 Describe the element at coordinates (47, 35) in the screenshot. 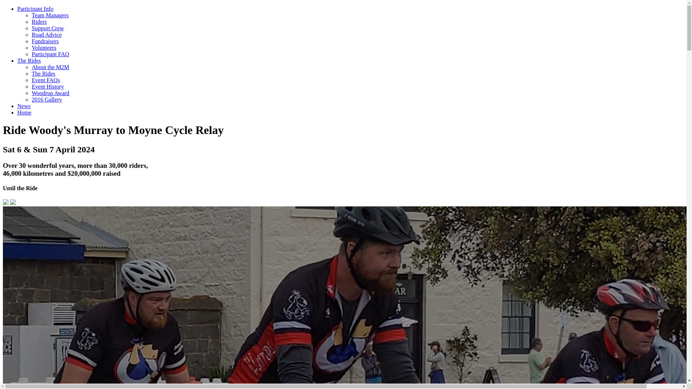

I see `Road Advice` at that location.